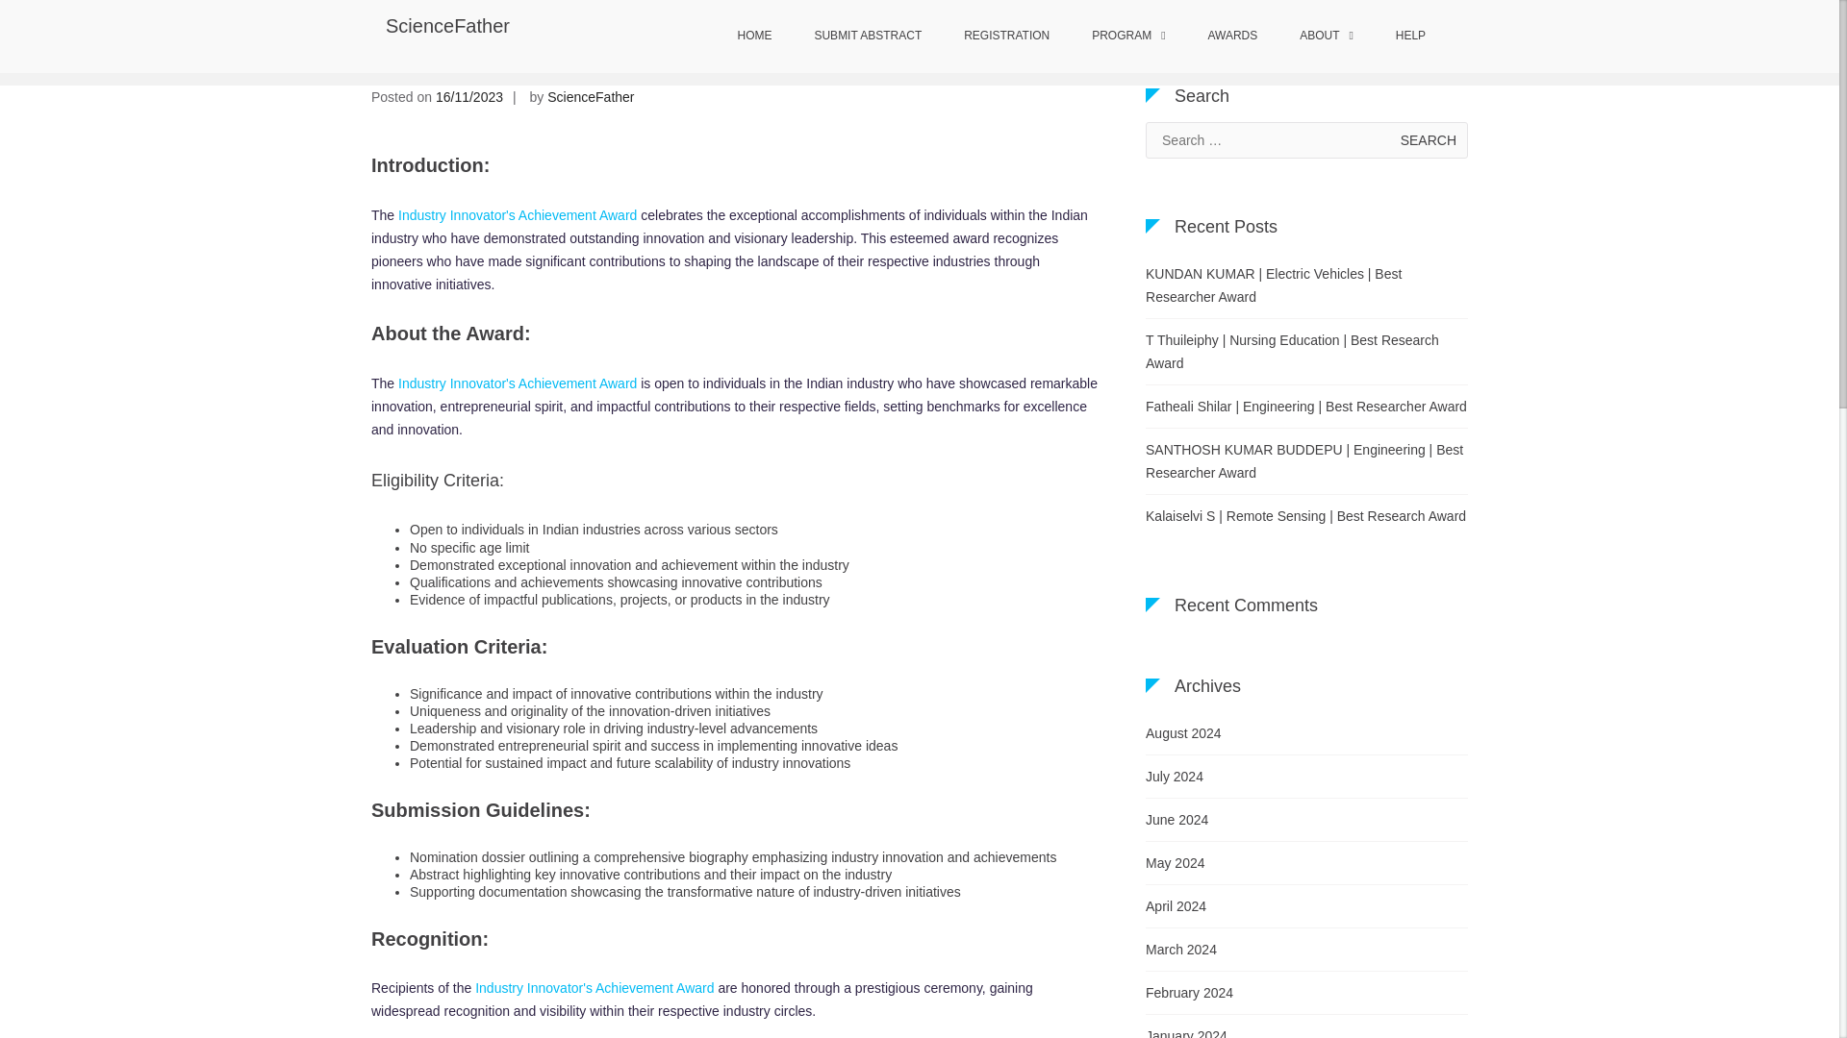 The image size is (1847, 1038). Describe the element at coordinates (1127, 37) in the screenshot. I see `PROGRAM` at that location.